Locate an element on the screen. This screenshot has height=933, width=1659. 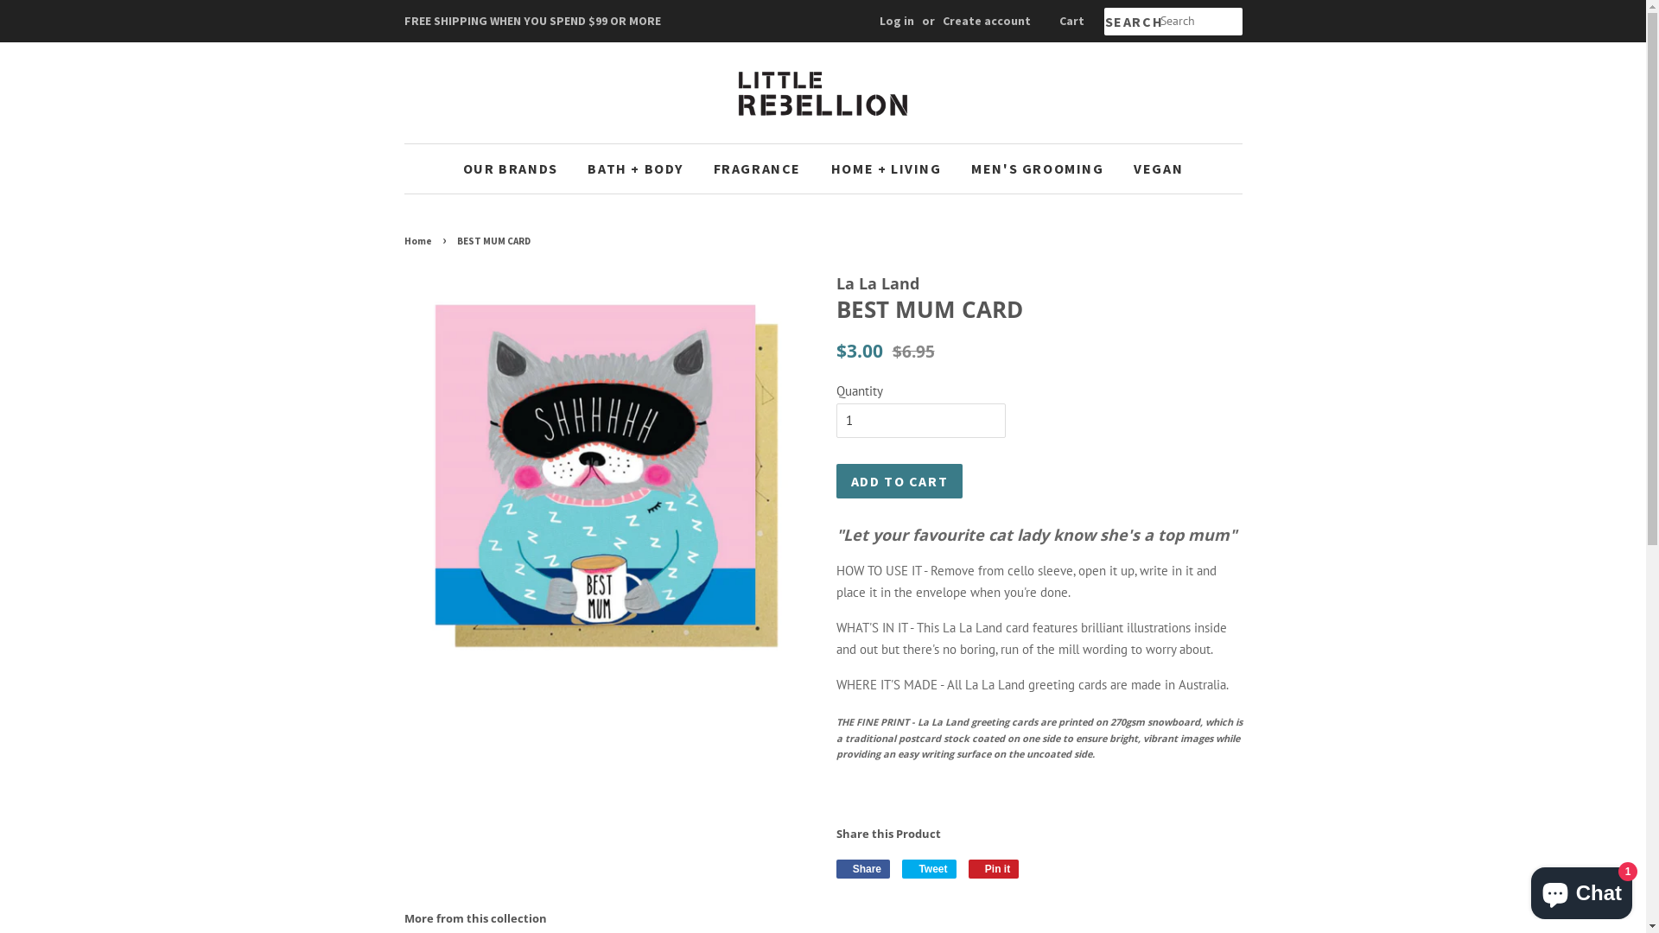
Pin it
Pin on Pinterest is located at coordinates (994, 869).